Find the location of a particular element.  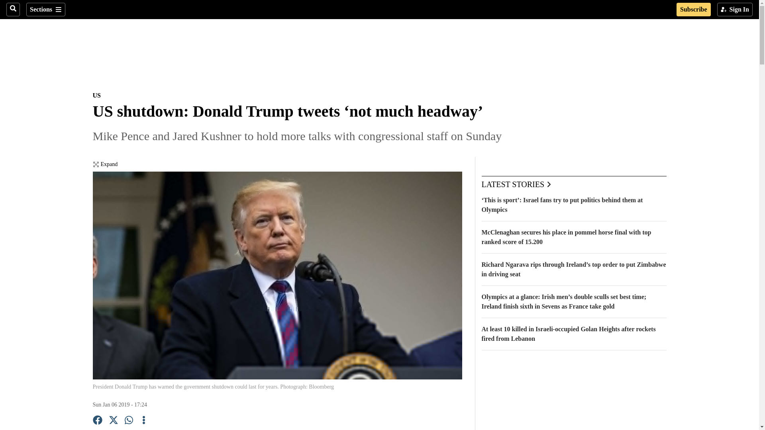

Facebook is located at coordinates (97, 421).